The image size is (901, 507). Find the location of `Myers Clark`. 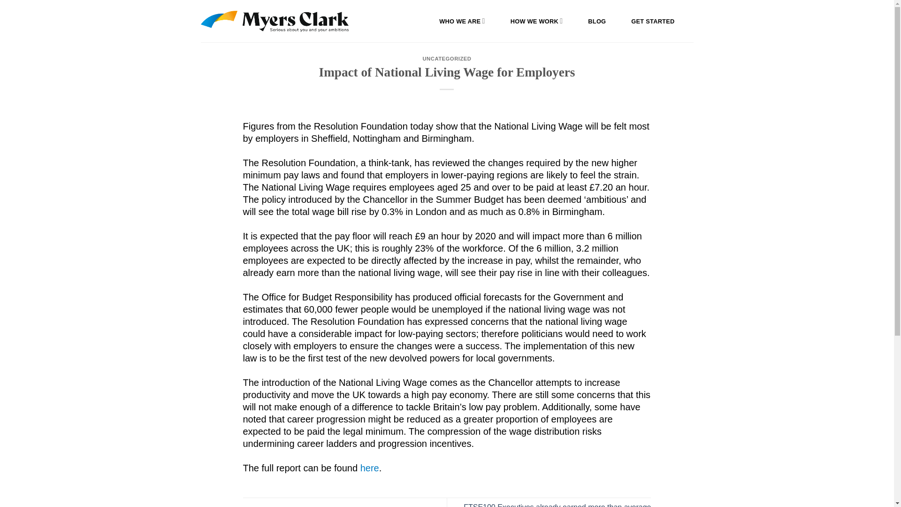

Myers Clark is located at coordinates (275, 21).